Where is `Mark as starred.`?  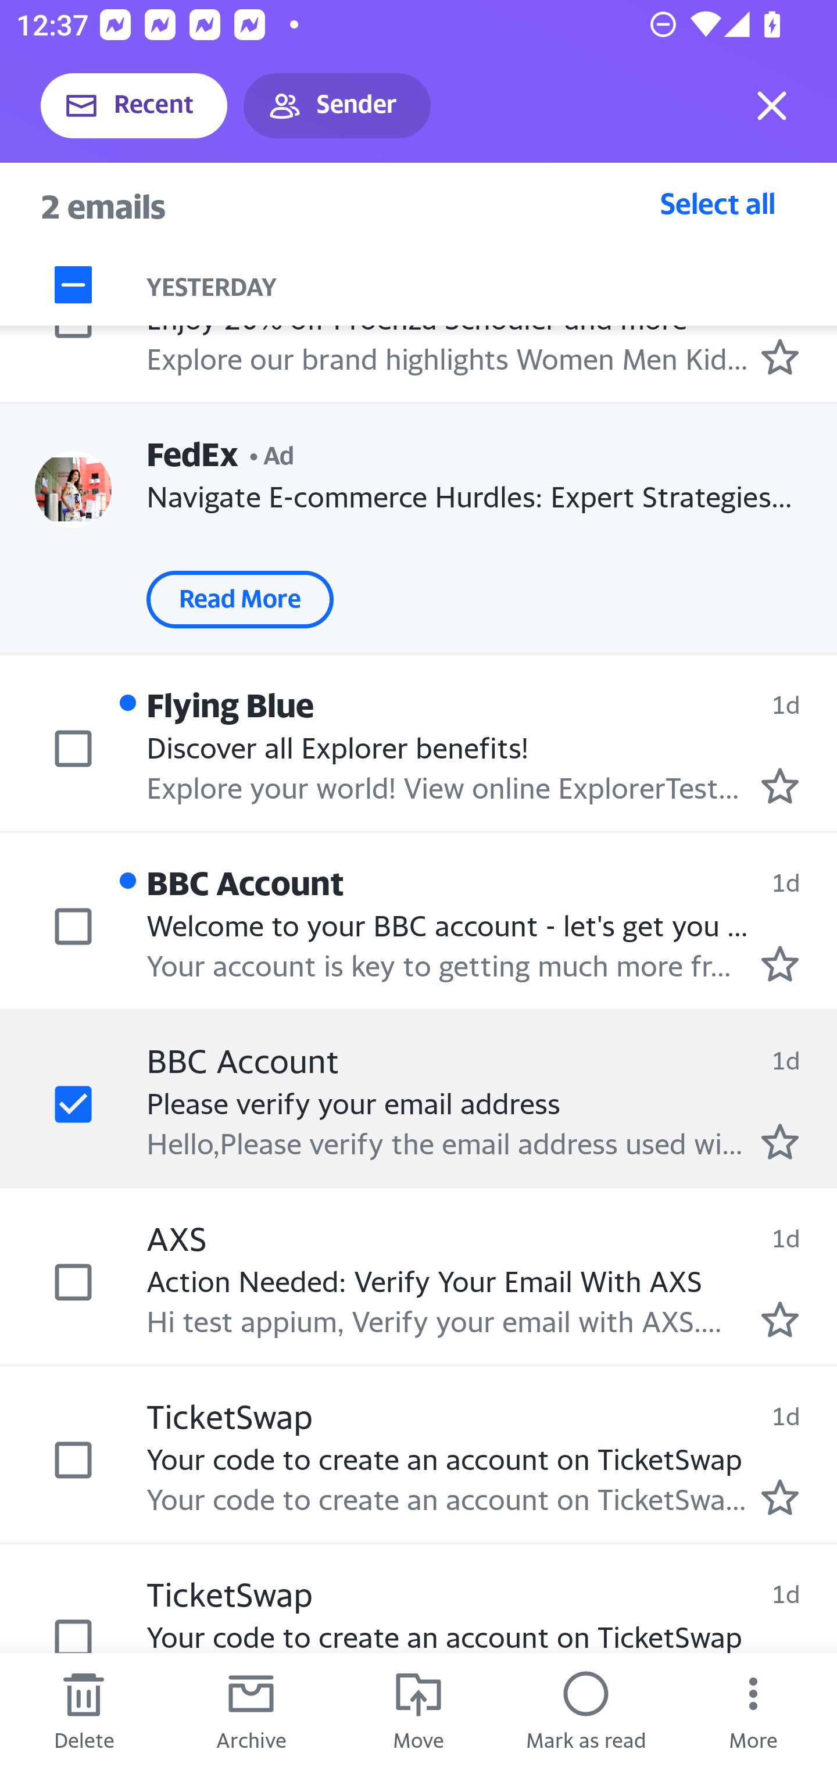 Mark as starred. is located at coordinates (780, 1497).